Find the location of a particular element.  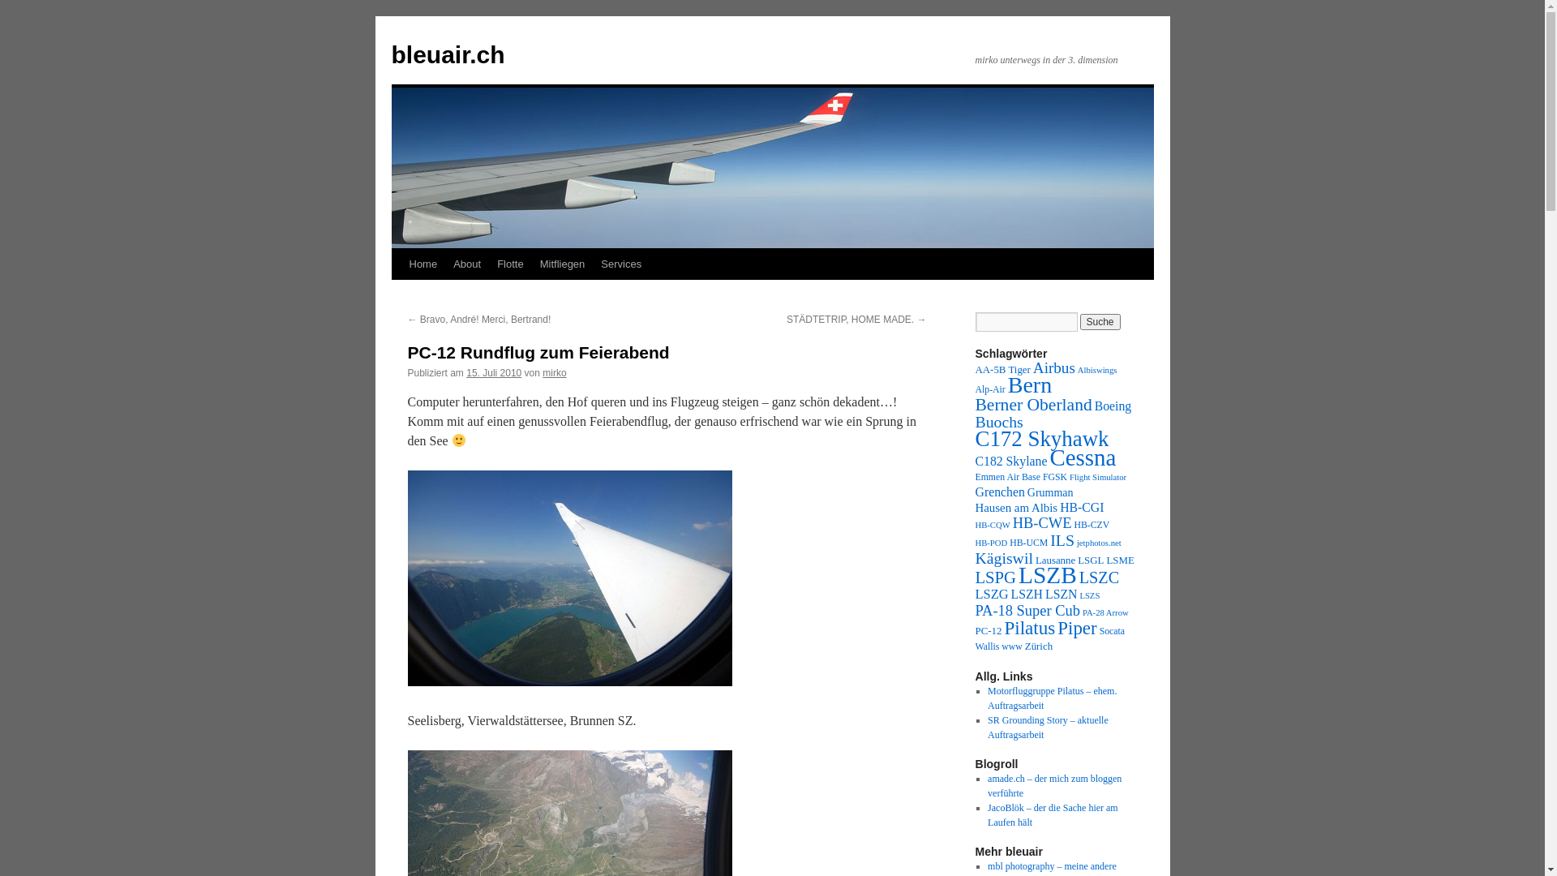

Flotte is located at coordinates (511, 264).